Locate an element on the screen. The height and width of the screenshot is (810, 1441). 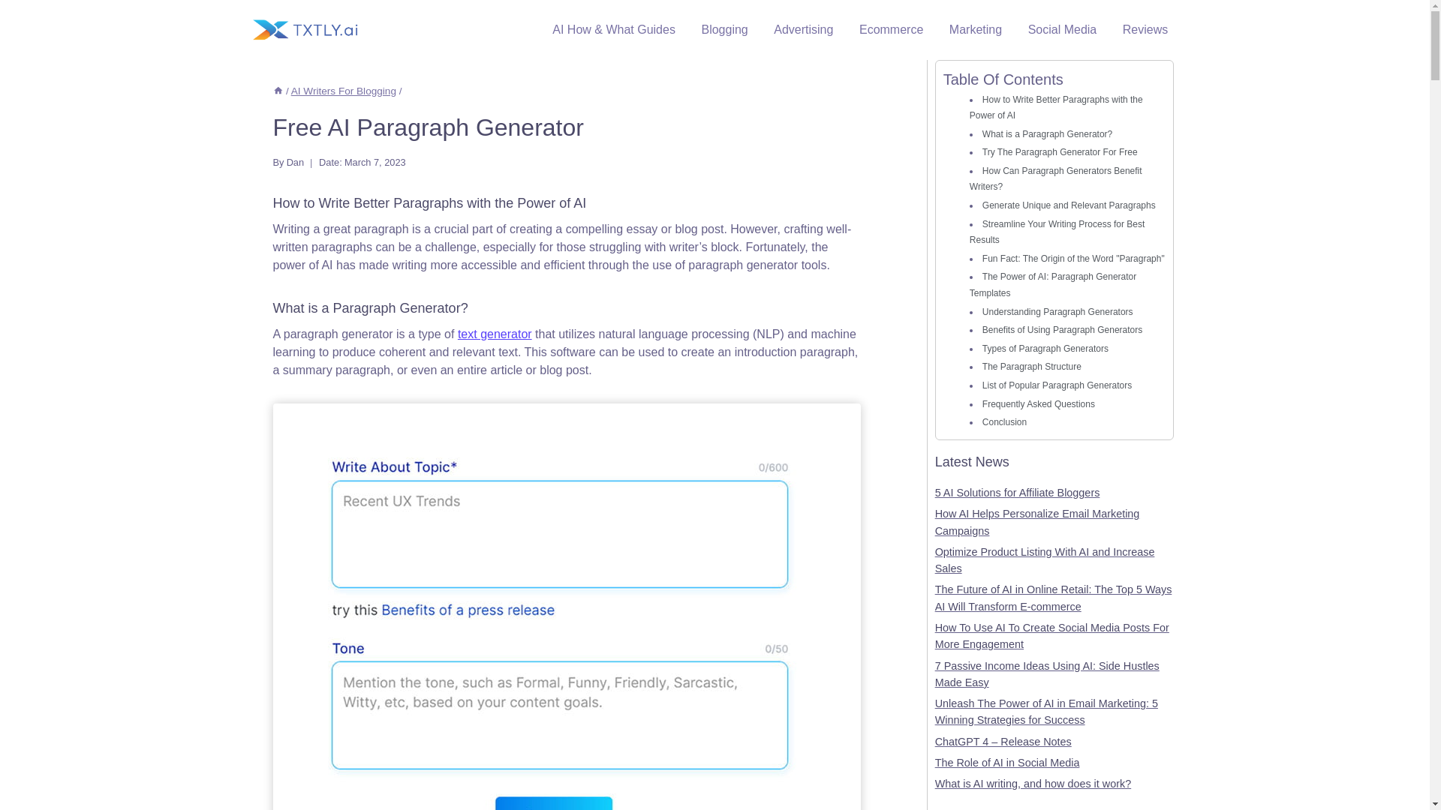
Home is located at coordinates (278, 91).